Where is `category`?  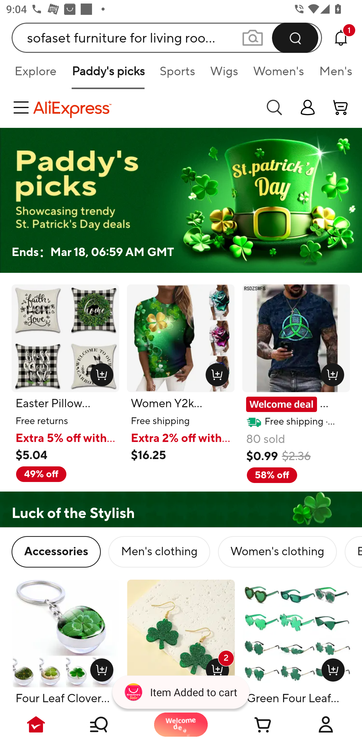 category is located at coordinates (23, 107).